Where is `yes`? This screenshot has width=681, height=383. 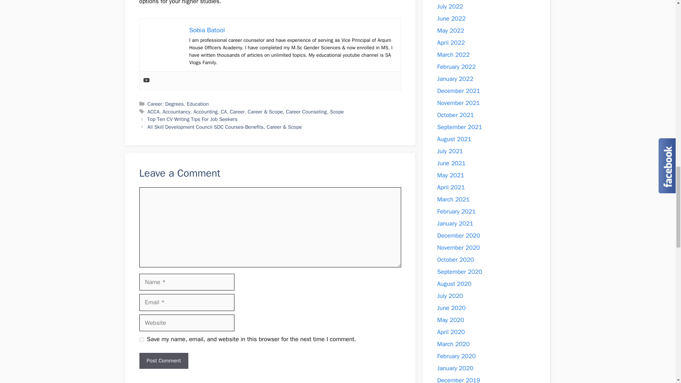
yes is located at coordinates (141, 340).